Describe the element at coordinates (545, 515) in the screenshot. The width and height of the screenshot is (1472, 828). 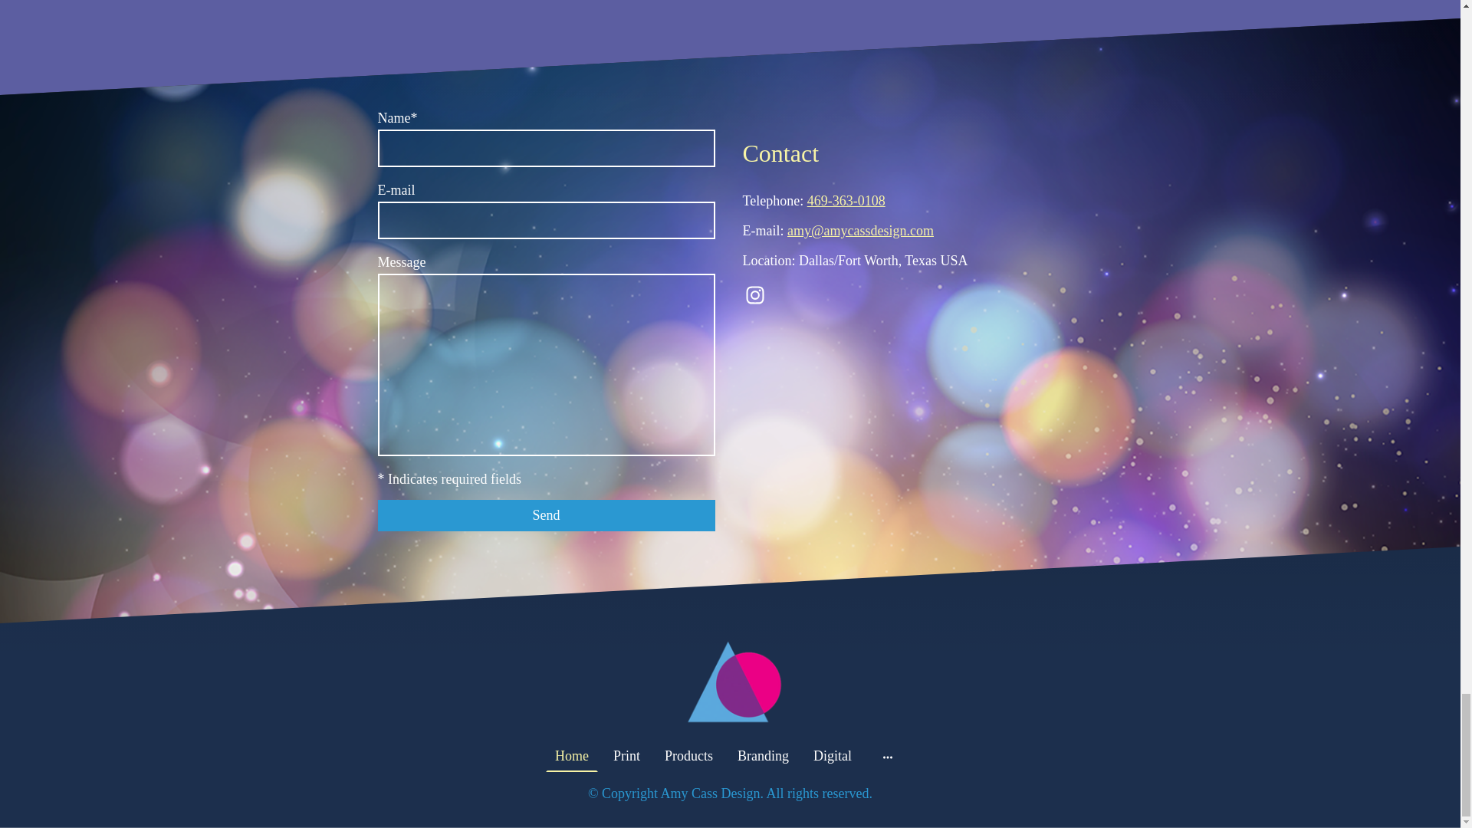
I see `Send` at that location.